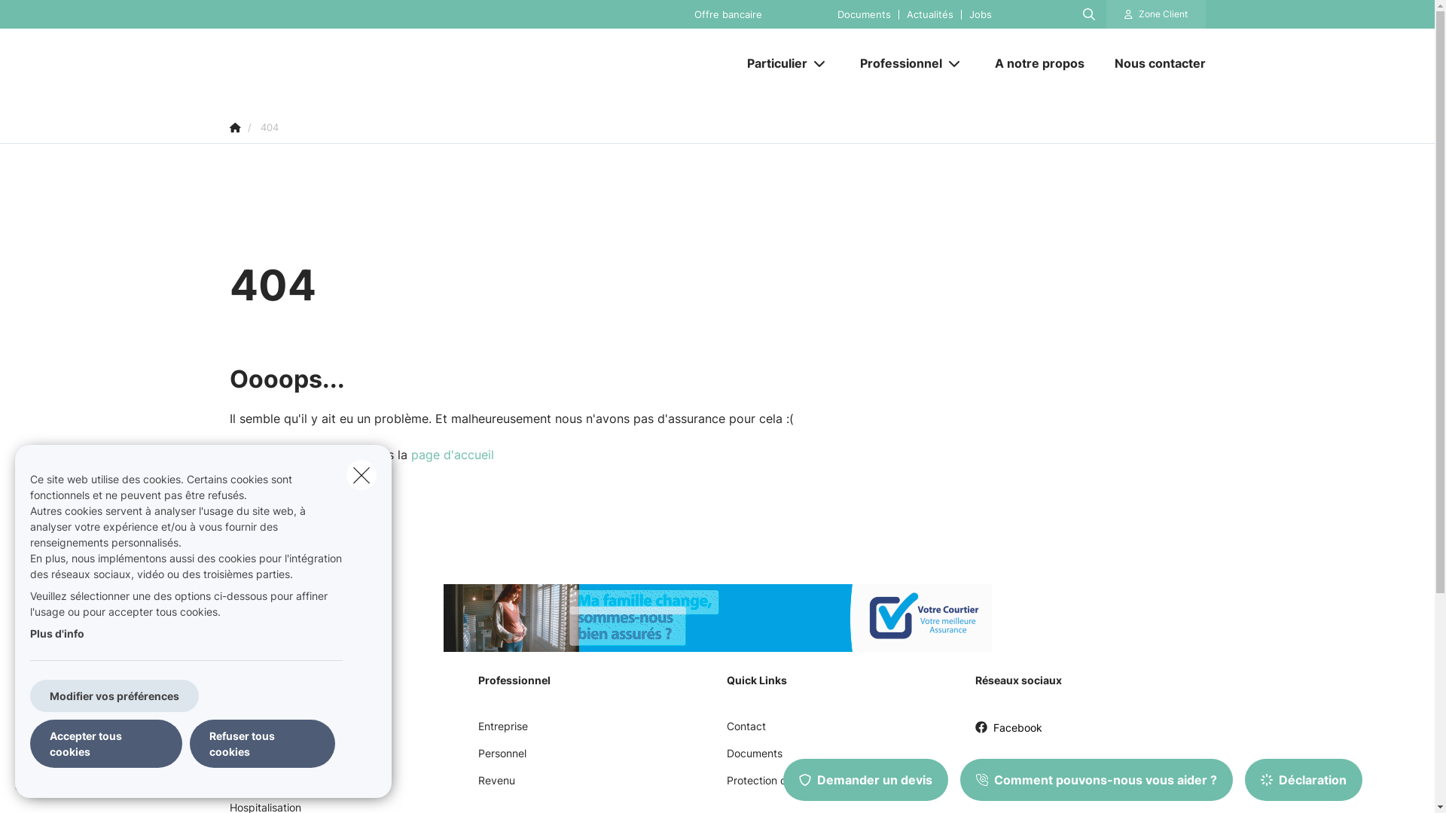  I want to click on Documents, so click(865, 14).